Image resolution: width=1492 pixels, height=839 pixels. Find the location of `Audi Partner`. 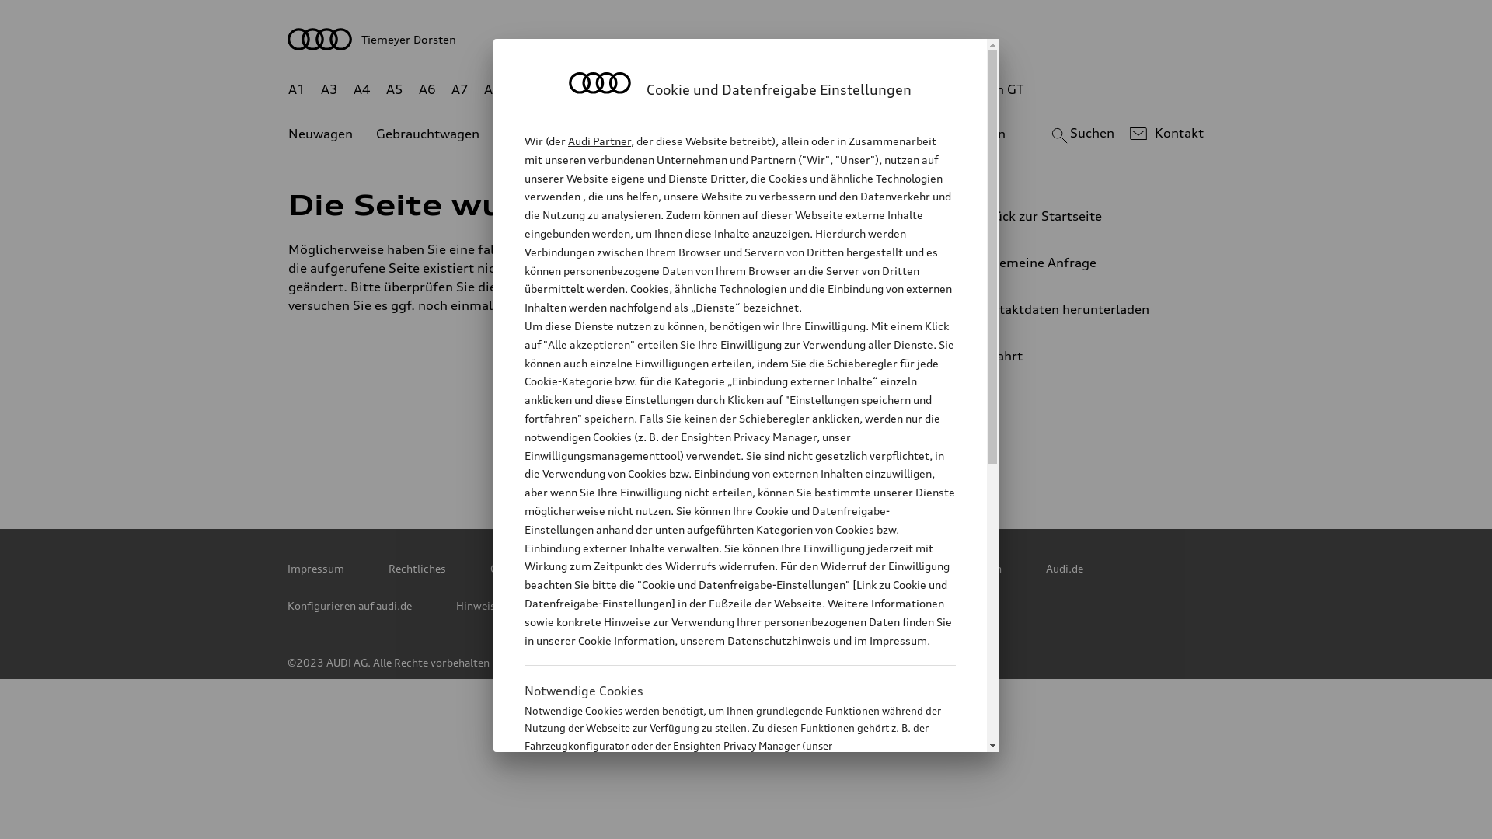

Audi Partner is located at coordinates (600, 141).